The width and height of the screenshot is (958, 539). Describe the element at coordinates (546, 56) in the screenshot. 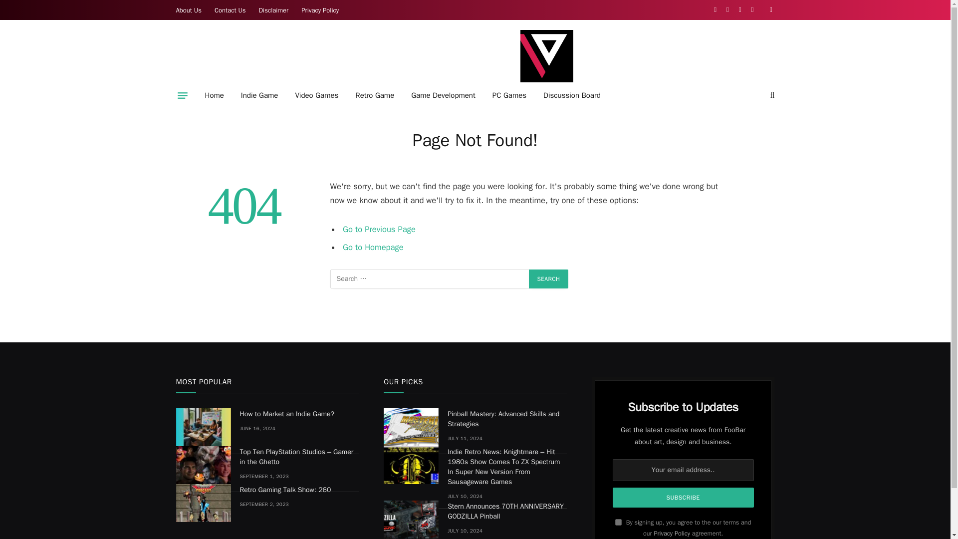

I see `Indie Devchronicles` at that location.